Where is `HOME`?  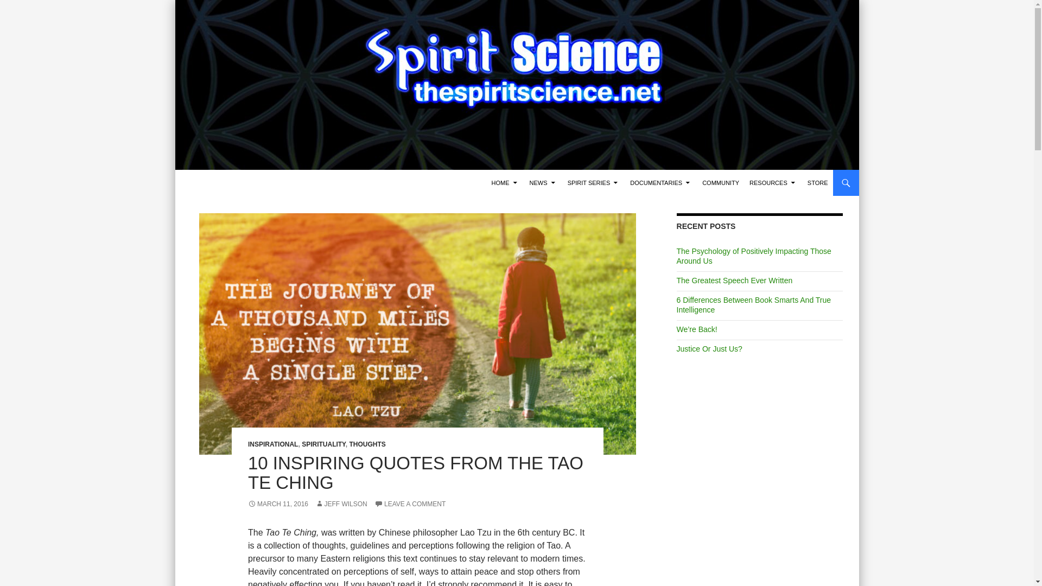
HOME is located at coordinates (506, 182).